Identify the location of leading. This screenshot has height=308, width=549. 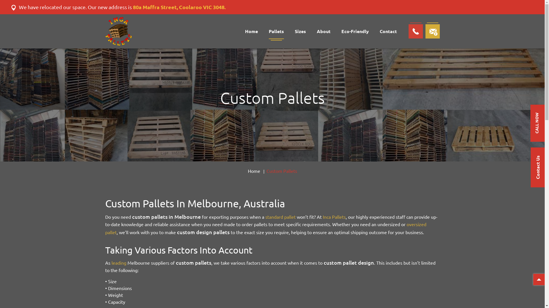
(119, 263).